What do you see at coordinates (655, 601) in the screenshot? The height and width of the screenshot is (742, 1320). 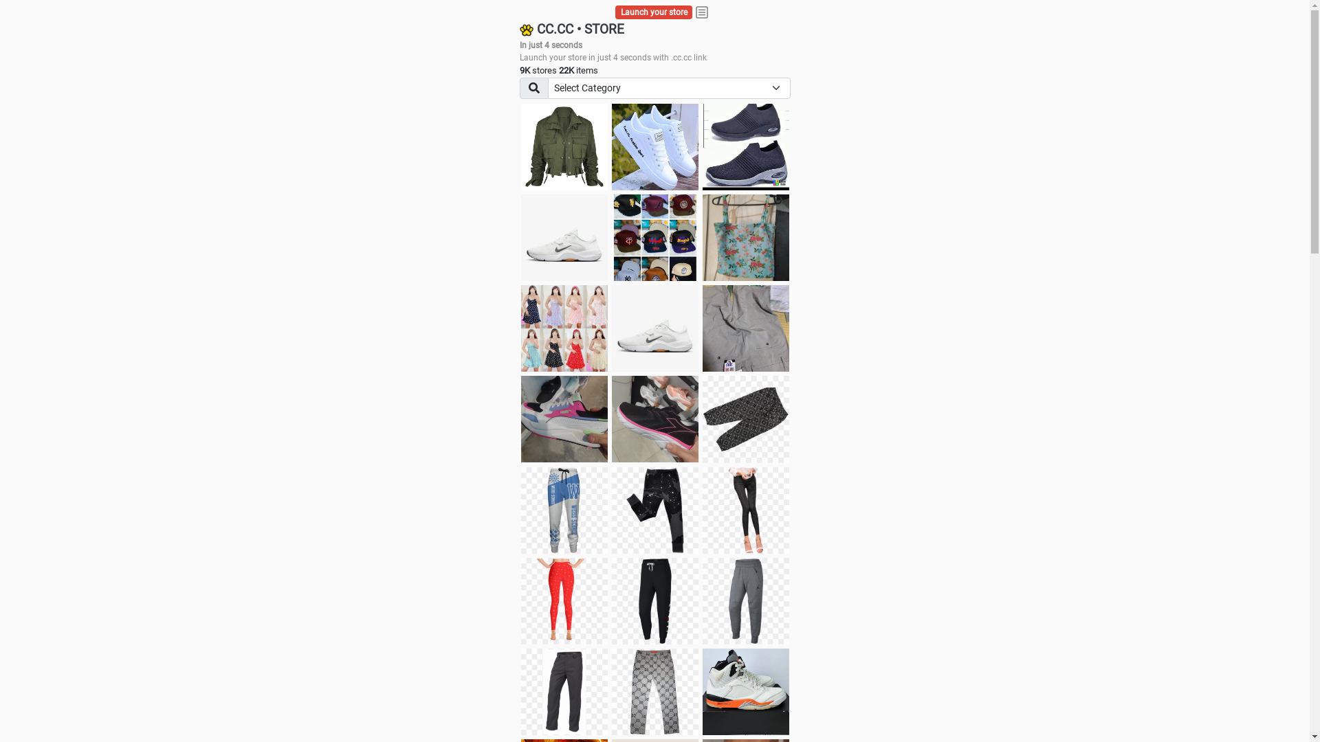 I see `Pant` at bounding box center [655, 601].